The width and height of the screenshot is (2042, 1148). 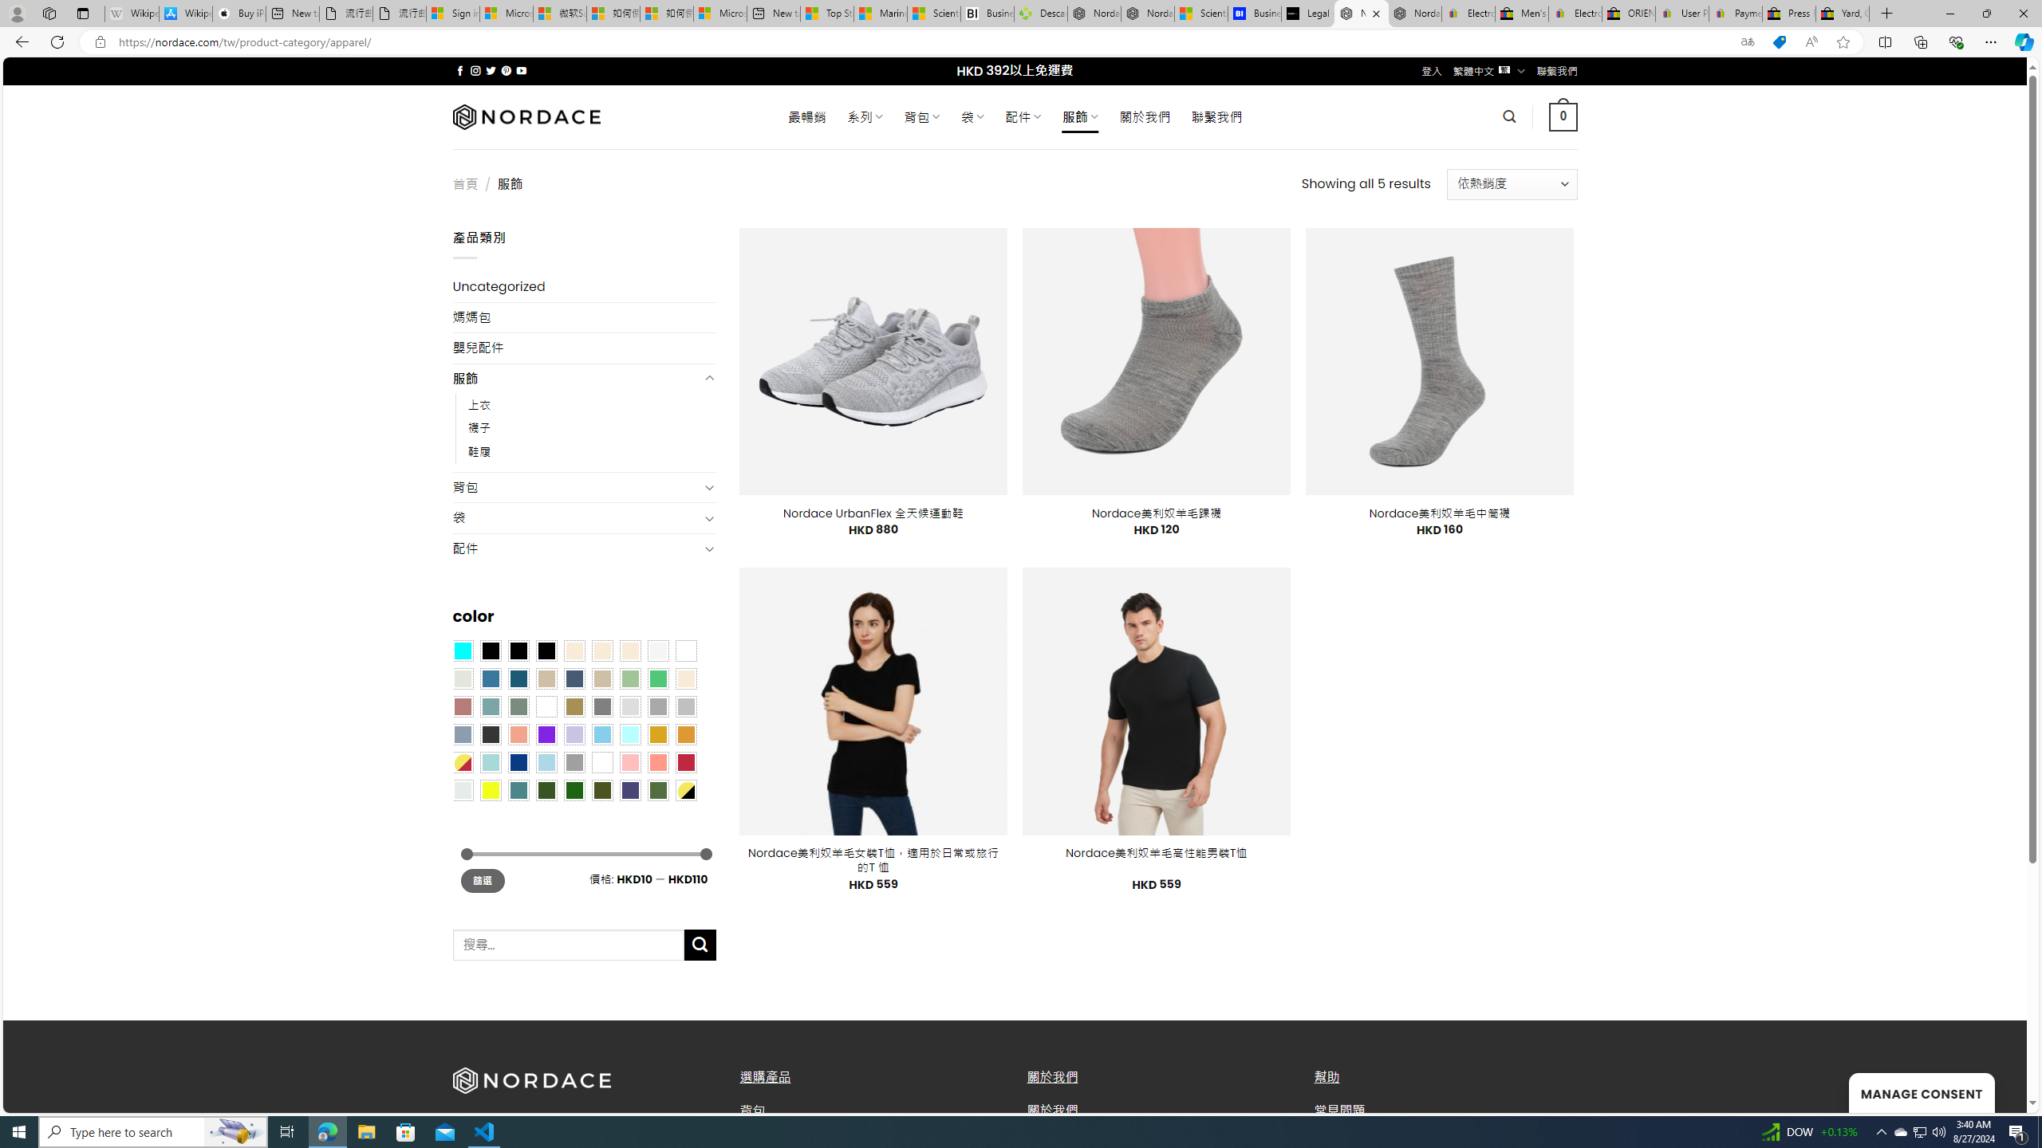 I want to click on Press Room - eBay Inc., so click(x=1790, y=14).